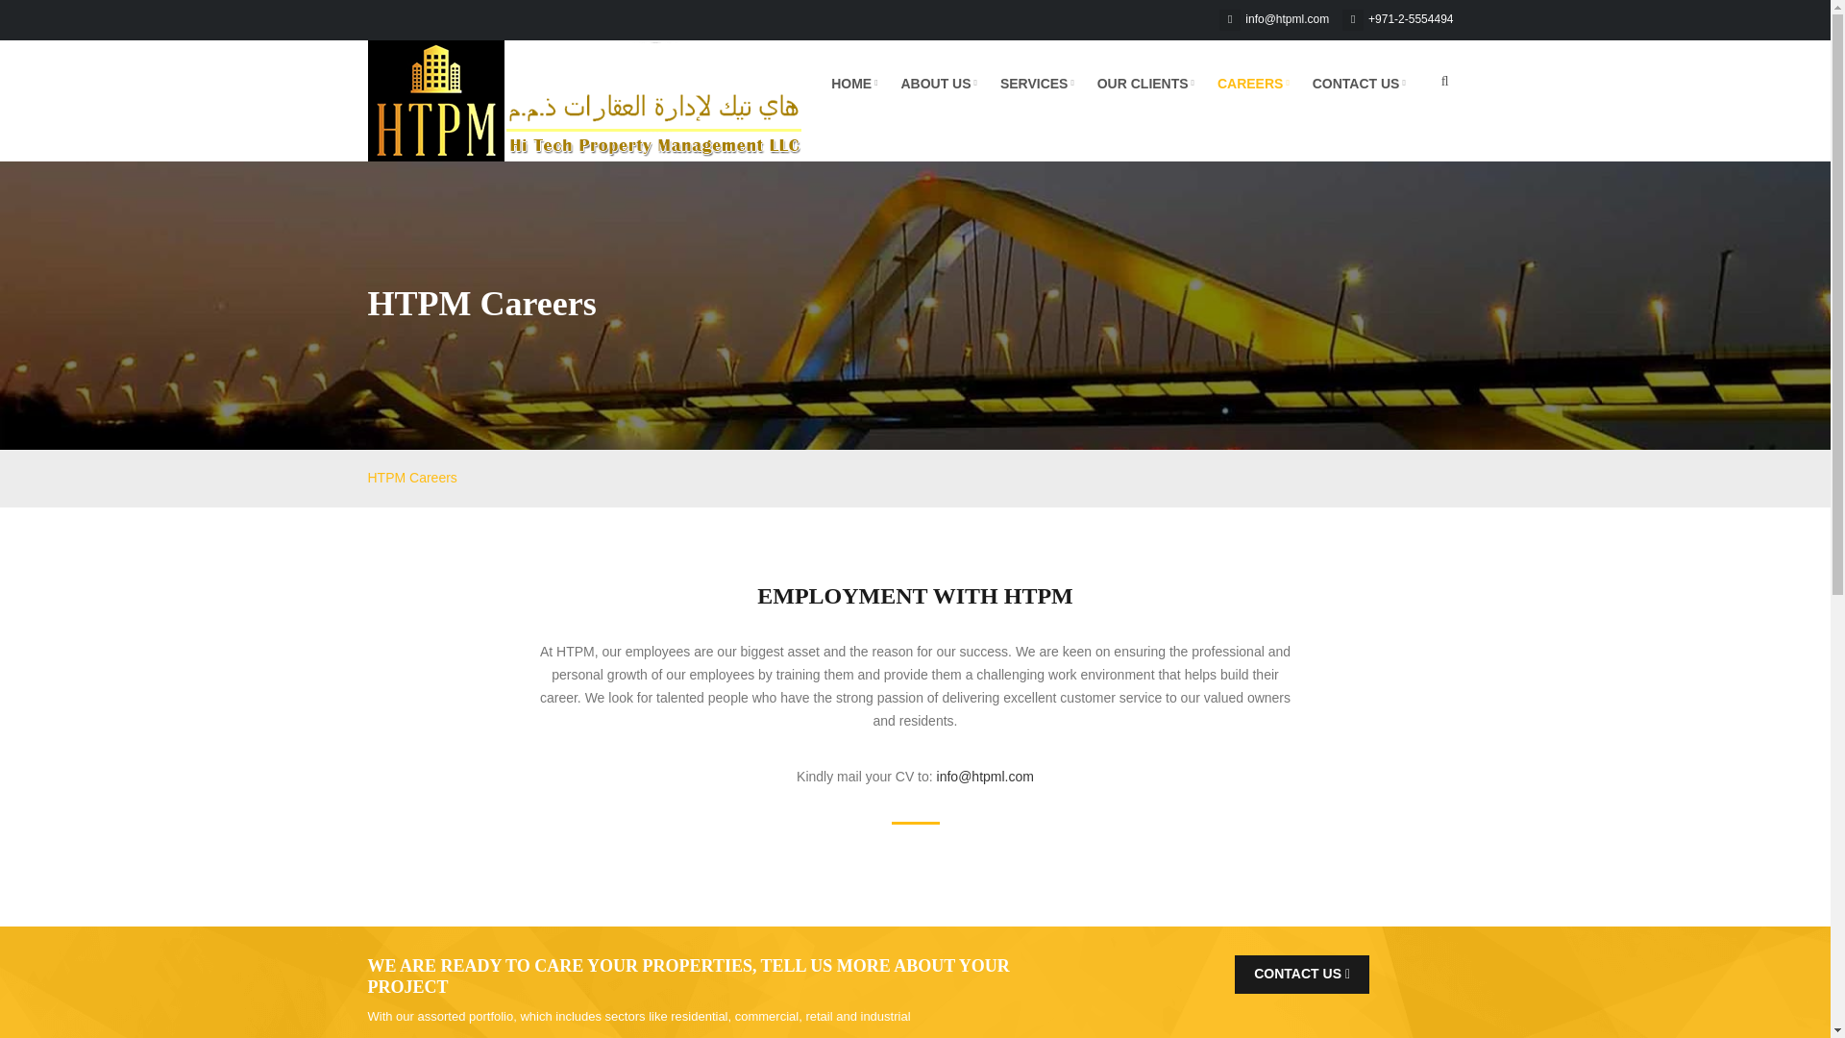  I want to click on ABOUT US, so click(938, 83).